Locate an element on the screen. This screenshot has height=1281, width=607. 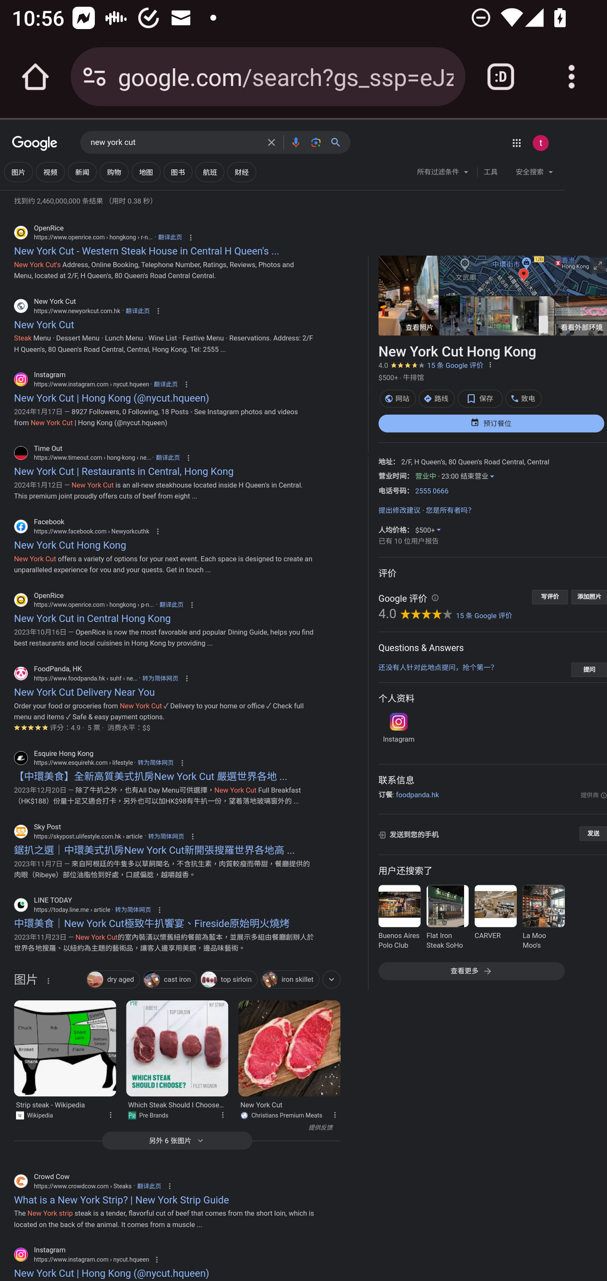
还没有人针对此地点提问，抢个第一？ is located at coordinates (438, 667).